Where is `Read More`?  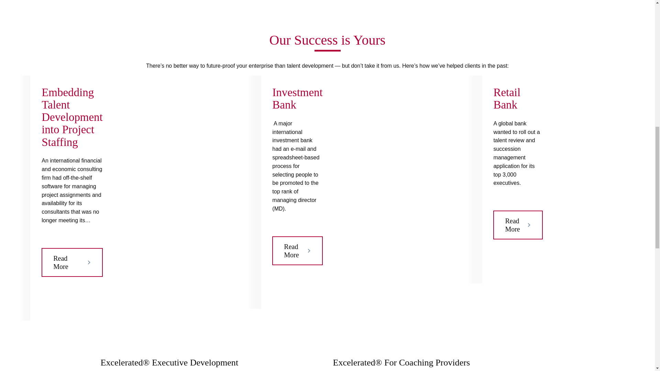
Read More is located at coordinates (72, 262).